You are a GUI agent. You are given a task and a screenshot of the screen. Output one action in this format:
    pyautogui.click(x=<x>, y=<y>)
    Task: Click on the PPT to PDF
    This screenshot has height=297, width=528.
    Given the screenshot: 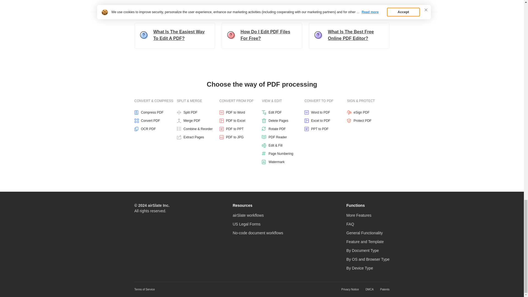 What is the action you would take?
    pyautogui.click(x=326, y=129)
    